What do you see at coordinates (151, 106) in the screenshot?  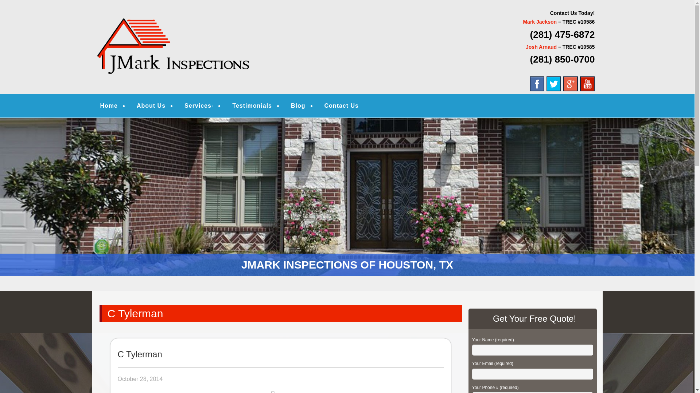 I see `About Us` at bounding box center [151, 106].